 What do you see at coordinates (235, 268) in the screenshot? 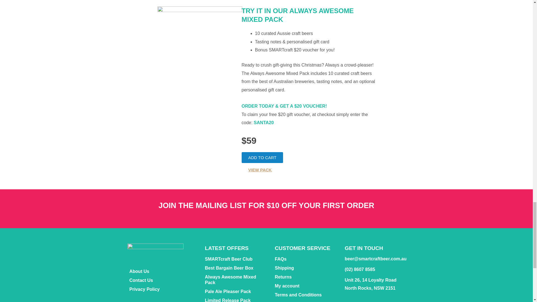
I see `Best Bargain Beer Box` at bounding box center [235, 268].